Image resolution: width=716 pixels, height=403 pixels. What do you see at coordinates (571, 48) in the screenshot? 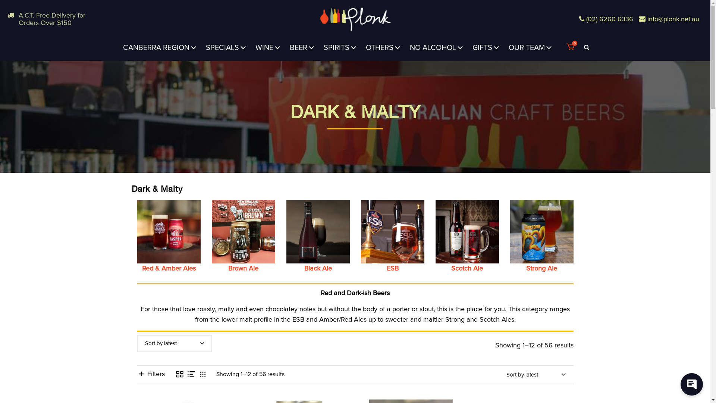
I see `0` at bounding box center [571, 48].